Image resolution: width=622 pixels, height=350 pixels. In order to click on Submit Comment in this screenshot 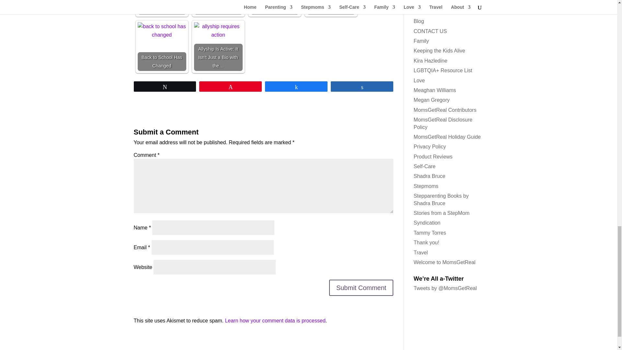, I will do `click(361, 287)`.